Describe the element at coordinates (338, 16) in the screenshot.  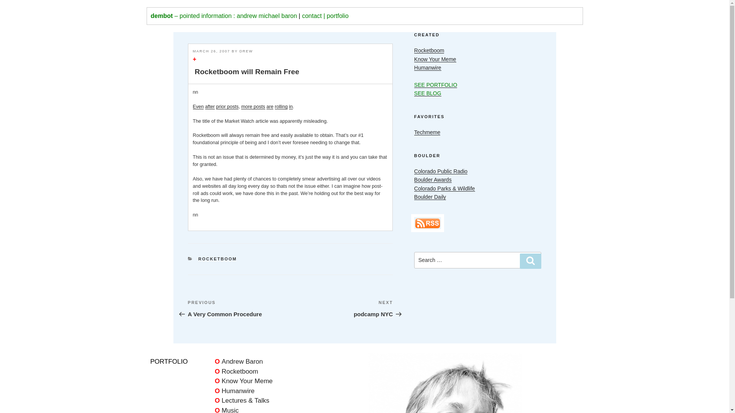
I see `portfolio` at that location.